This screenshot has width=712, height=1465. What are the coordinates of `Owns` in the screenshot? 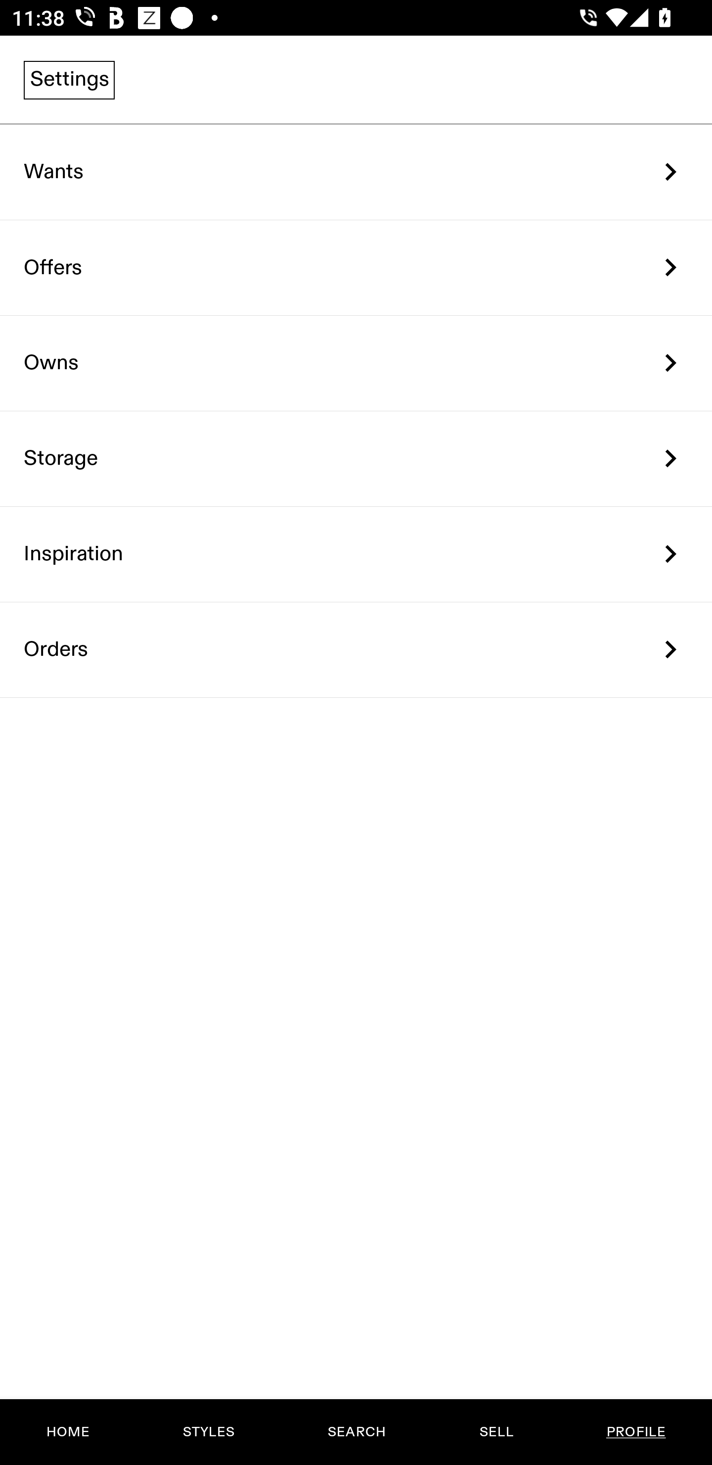 It's located at (356, 363).